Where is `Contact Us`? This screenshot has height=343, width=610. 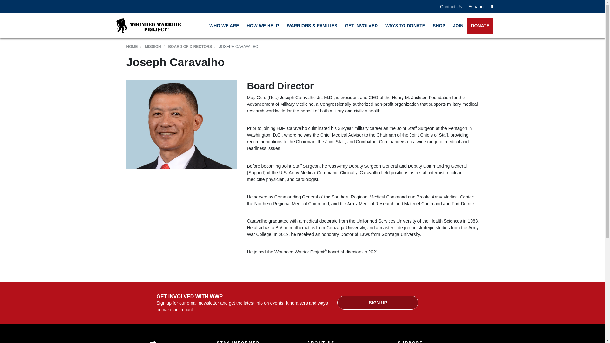
Contact Us is located at coordinates (451, 6).